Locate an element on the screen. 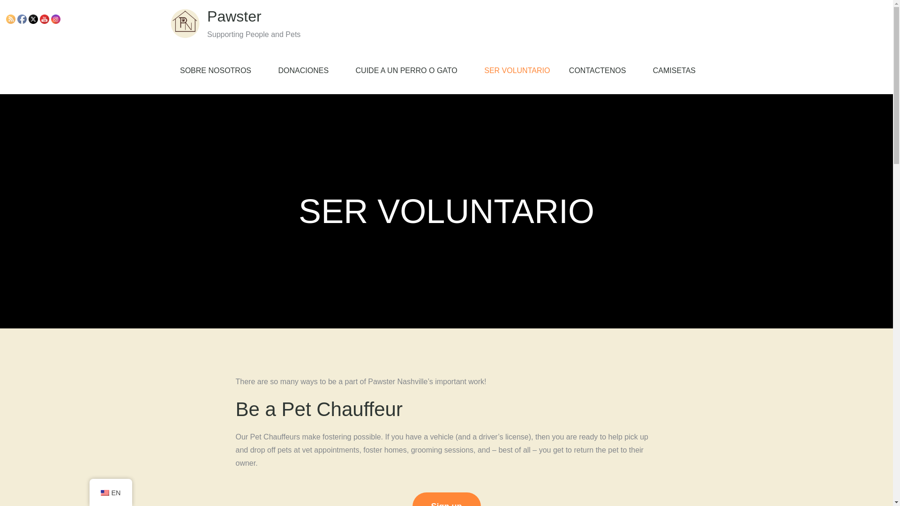 The width and height of the screenshot is (900, 506). Facebook is located at coordinates (22, 19).